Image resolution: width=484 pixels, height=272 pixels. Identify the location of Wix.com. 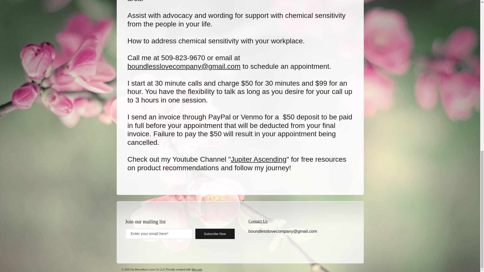
(197, 269).